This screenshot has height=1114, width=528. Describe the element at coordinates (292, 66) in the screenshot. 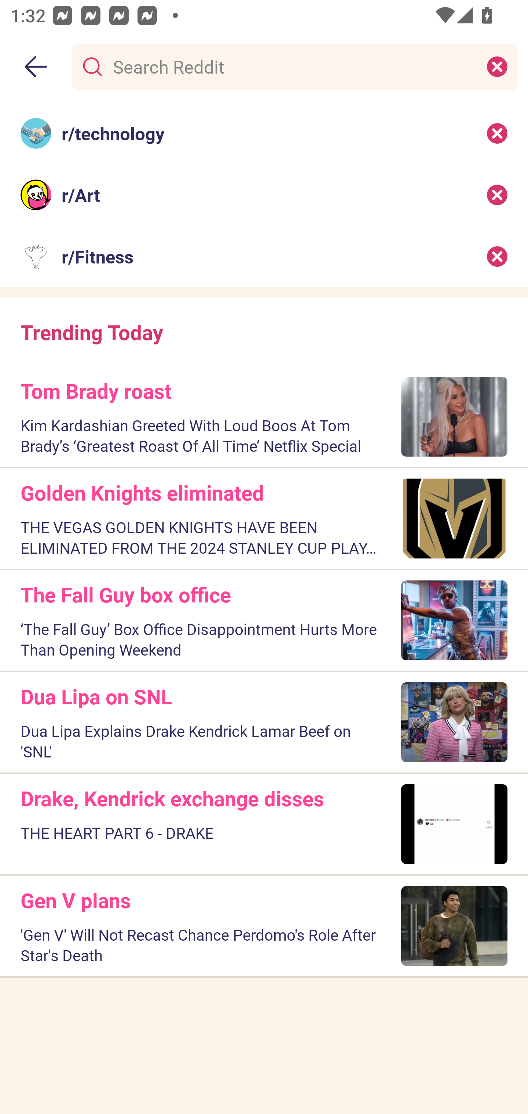

I see `Search Reddit` at that location.